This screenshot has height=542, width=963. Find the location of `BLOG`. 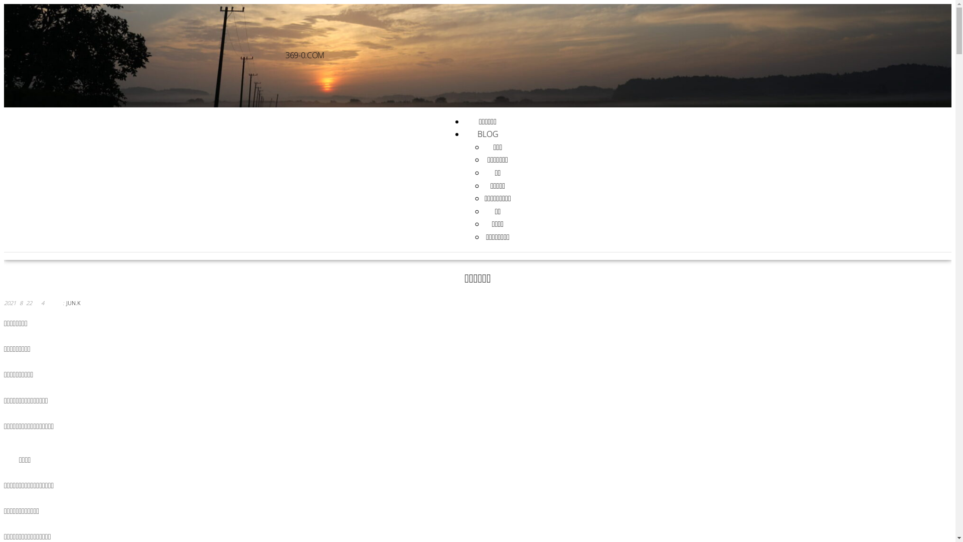

BLOG is located at coordinates (488, 134).